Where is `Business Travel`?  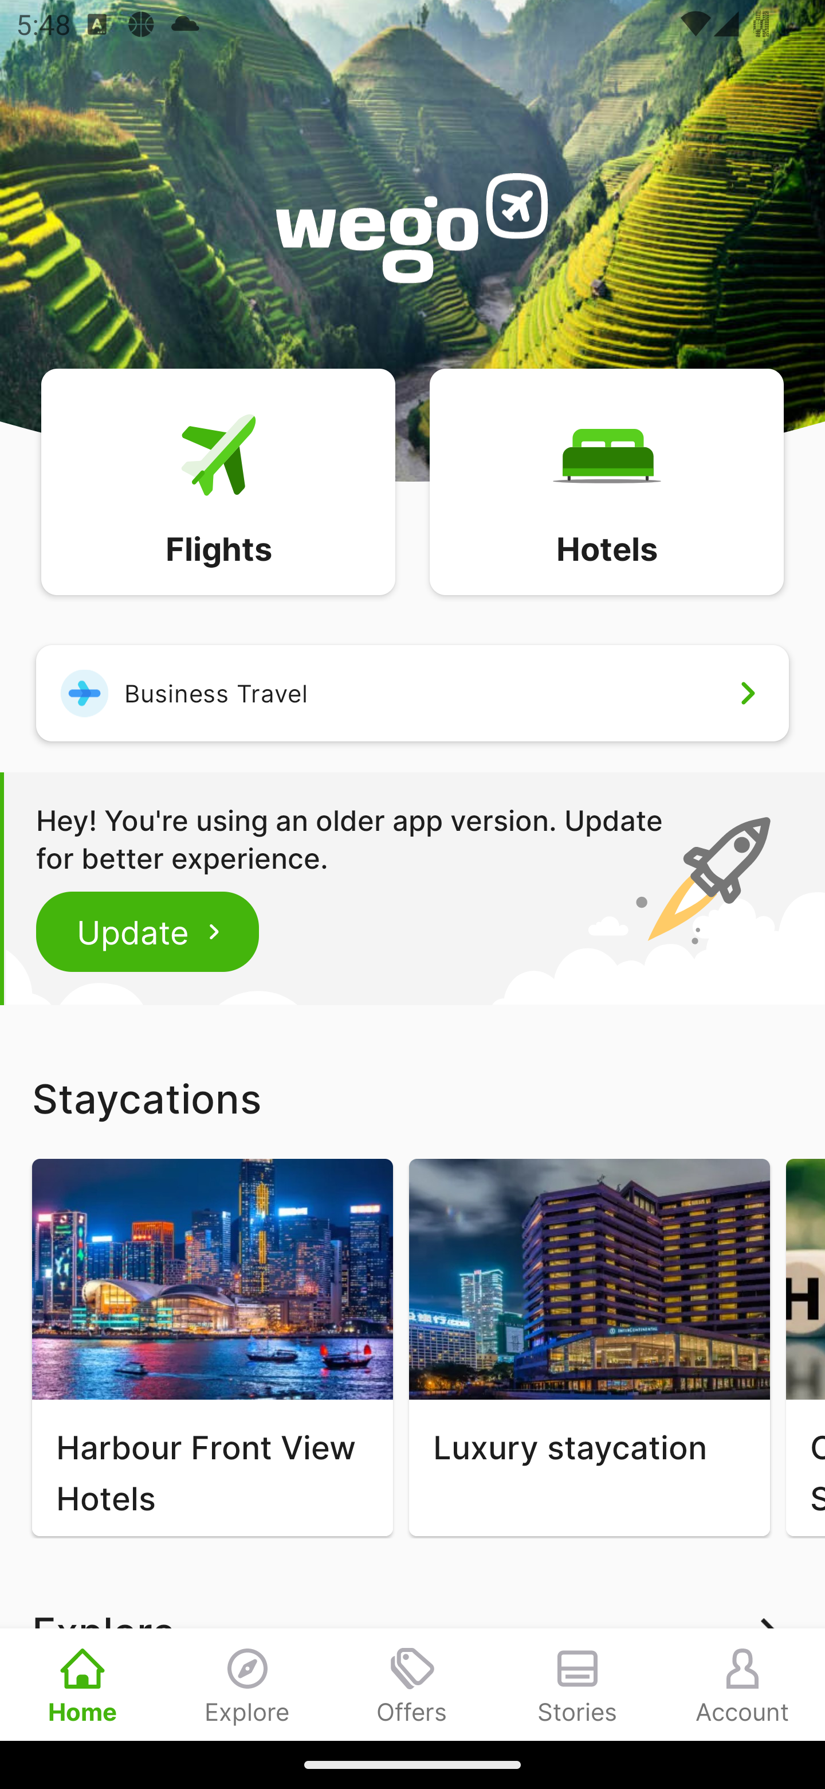
Business Travel is located at coordinates (412, 693).